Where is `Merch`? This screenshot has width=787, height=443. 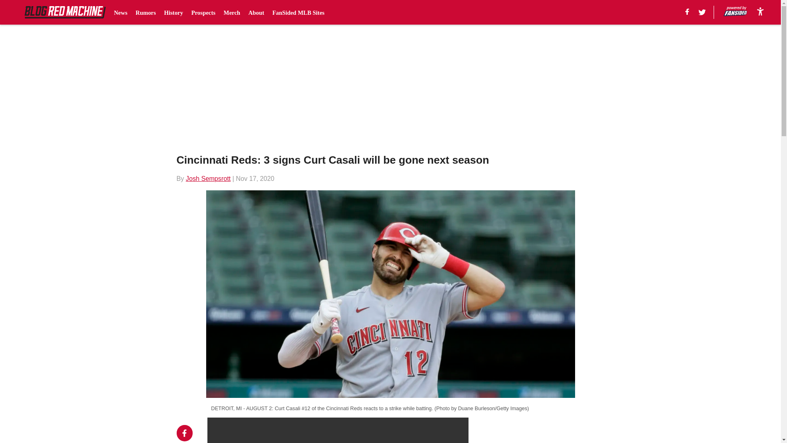 Merch is located at coordinates (232, 12).